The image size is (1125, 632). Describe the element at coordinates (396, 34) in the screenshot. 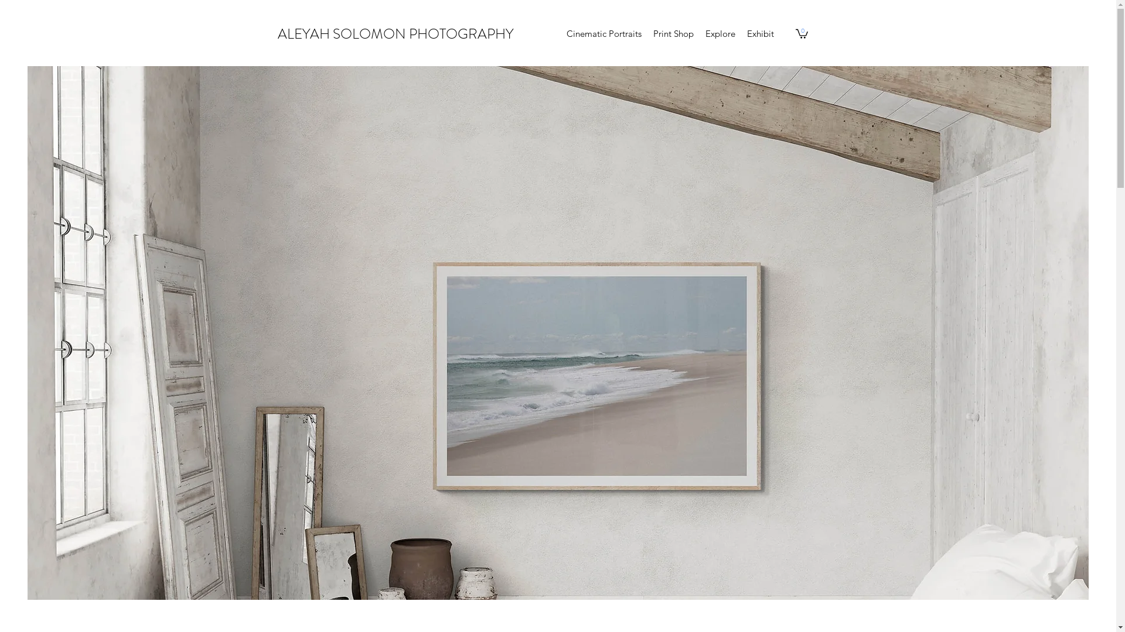

I see `ALEYAH SOLOMON PHOTOGRAPHY` at that location.